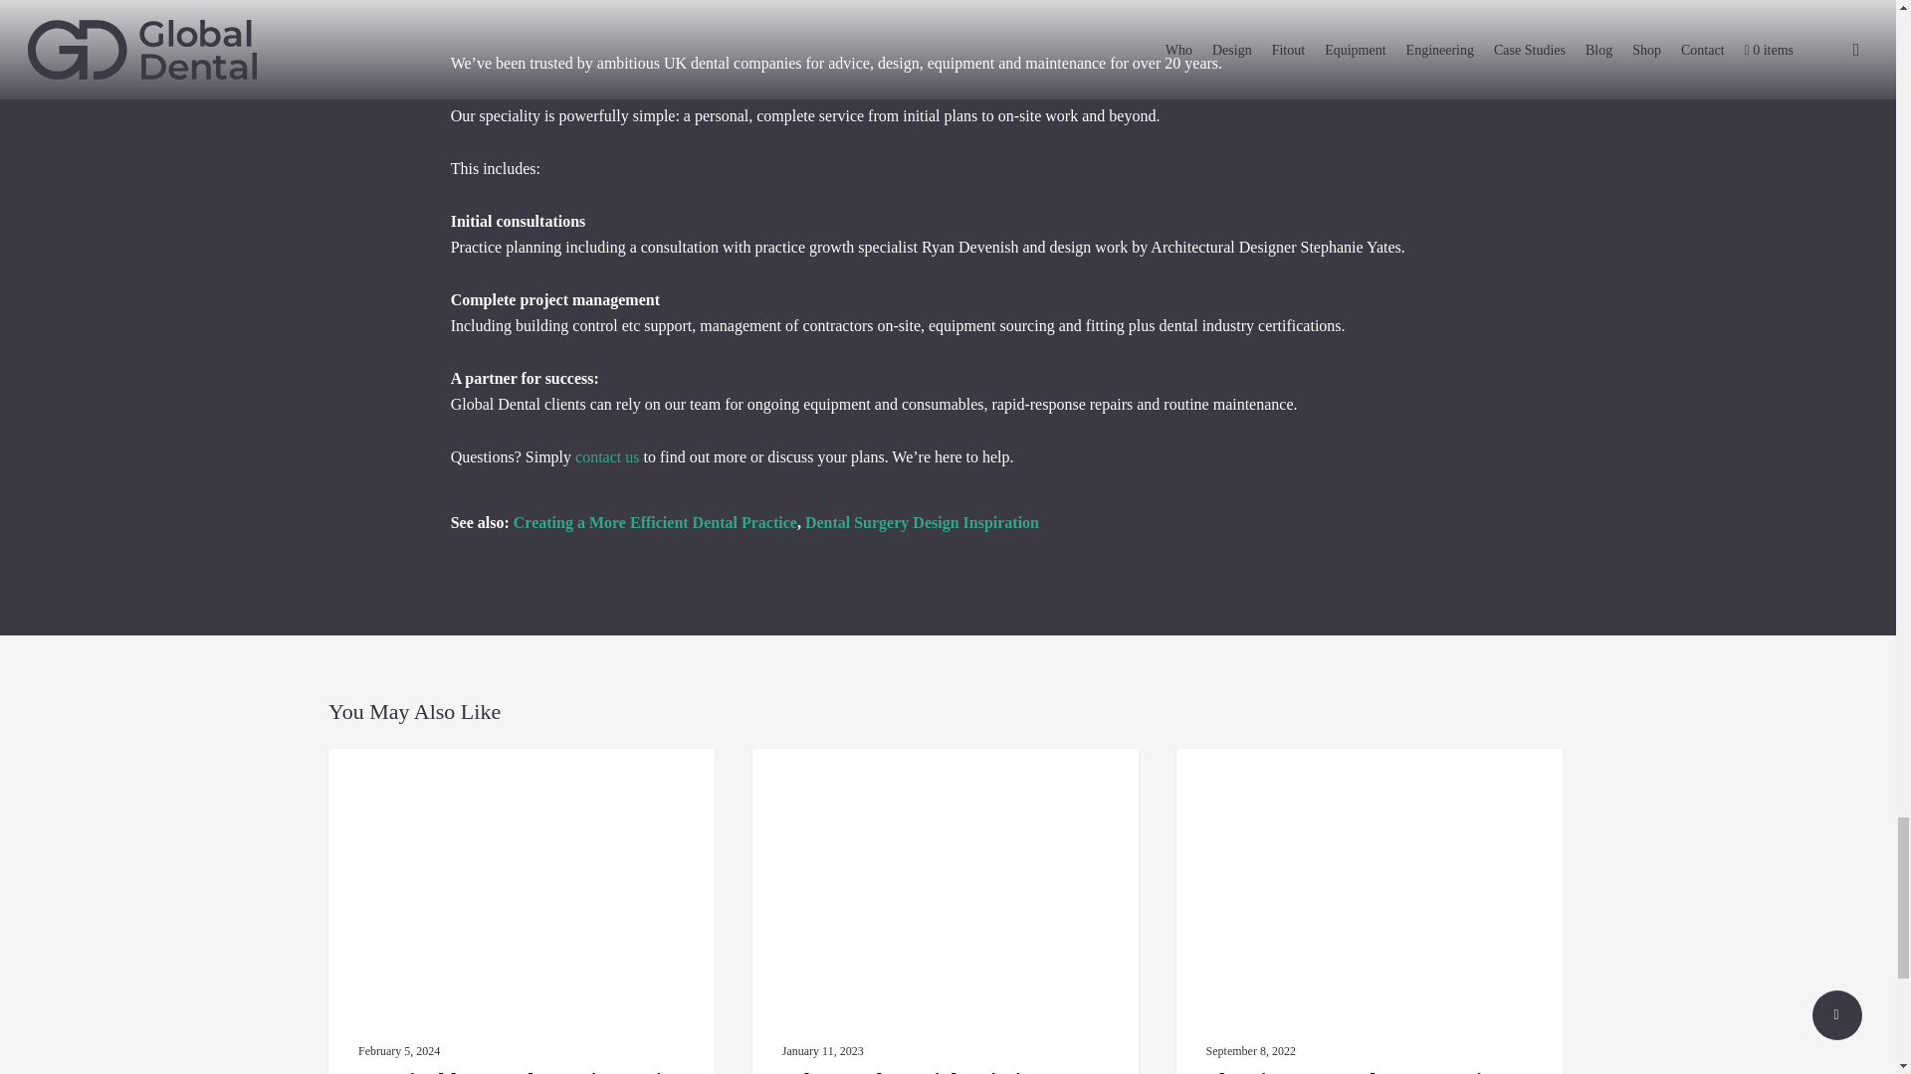 The image size is (1911, 1074). I want to click on Sustainable Dental Practice Design, so click(522, 911).